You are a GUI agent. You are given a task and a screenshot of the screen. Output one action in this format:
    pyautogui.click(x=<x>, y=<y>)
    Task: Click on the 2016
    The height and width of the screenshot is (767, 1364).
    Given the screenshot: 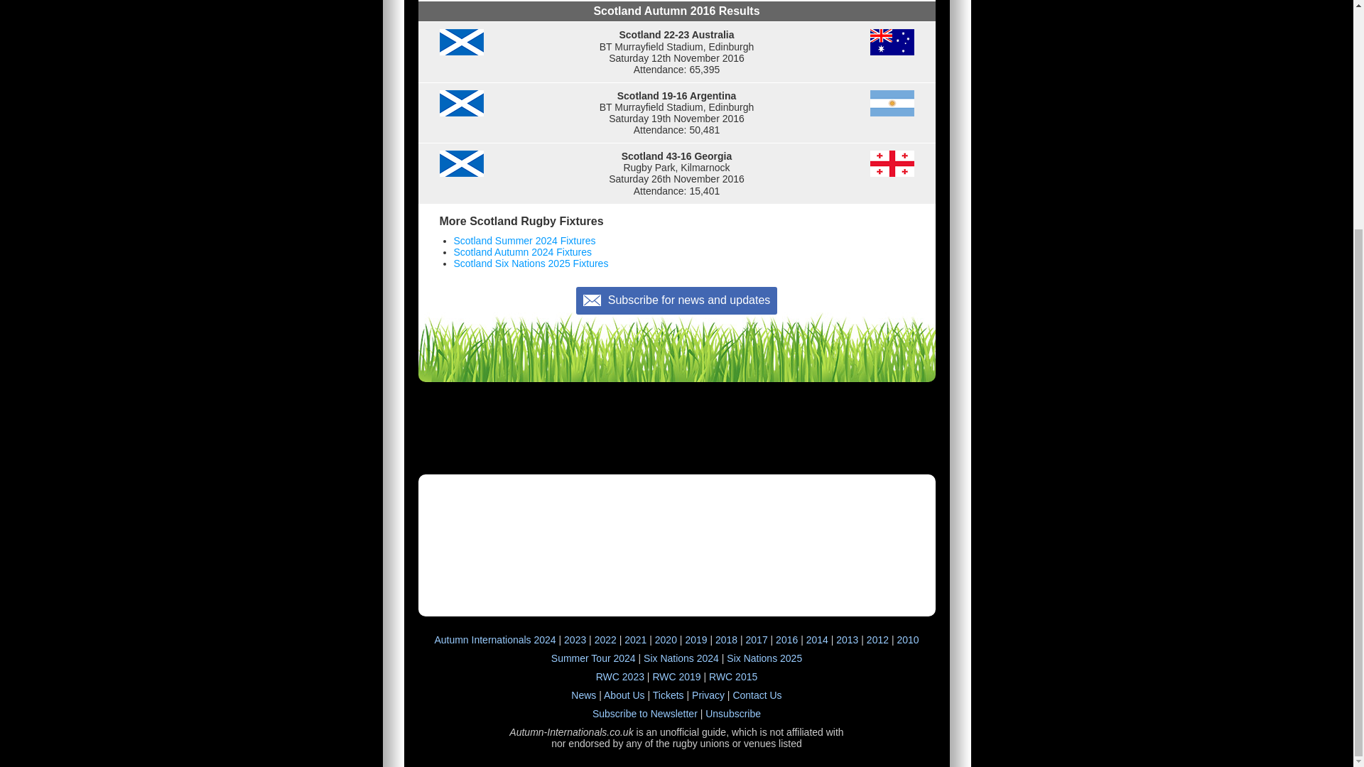 What is the action you would take?
    pyautogui.click(x=787, y=640)
    